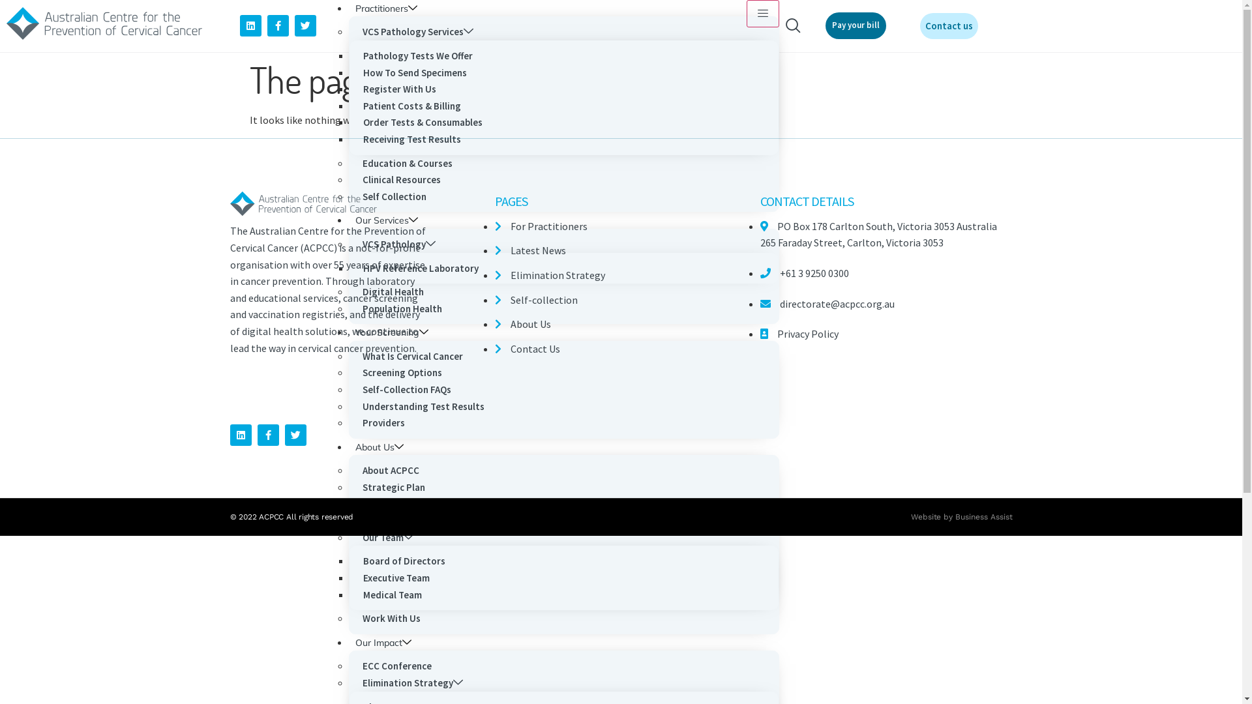  Describe the element at coordinates (799, 334) in the screenshot. I see `Privacy Policy` at that location.